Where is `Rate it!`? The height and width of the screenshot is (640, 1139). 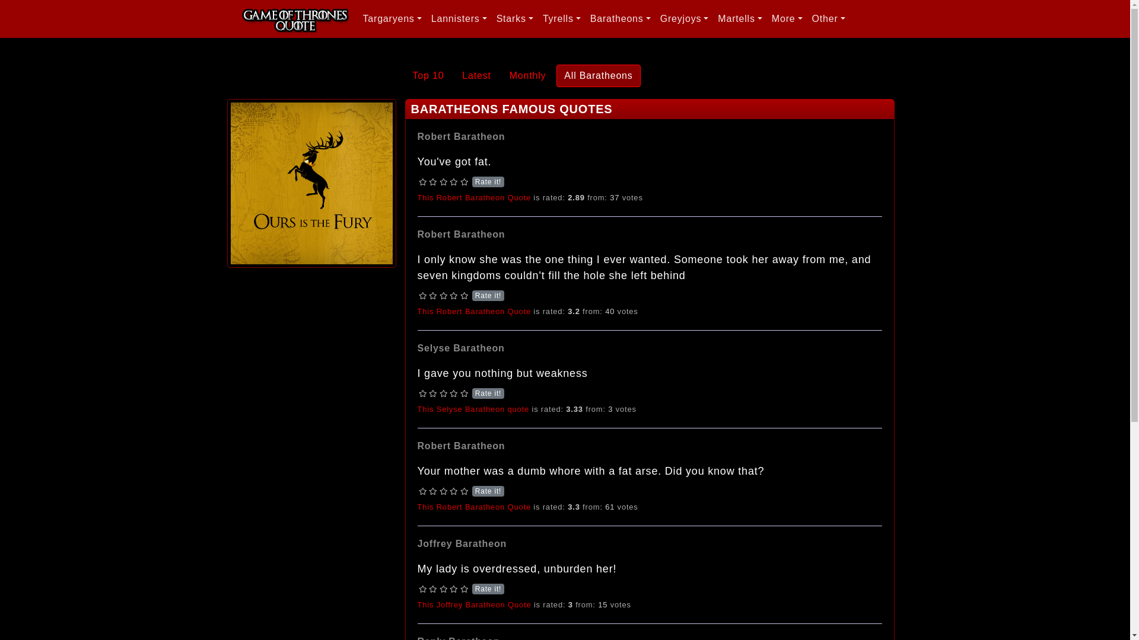
Rate it! is located at coordinates (444, 393).